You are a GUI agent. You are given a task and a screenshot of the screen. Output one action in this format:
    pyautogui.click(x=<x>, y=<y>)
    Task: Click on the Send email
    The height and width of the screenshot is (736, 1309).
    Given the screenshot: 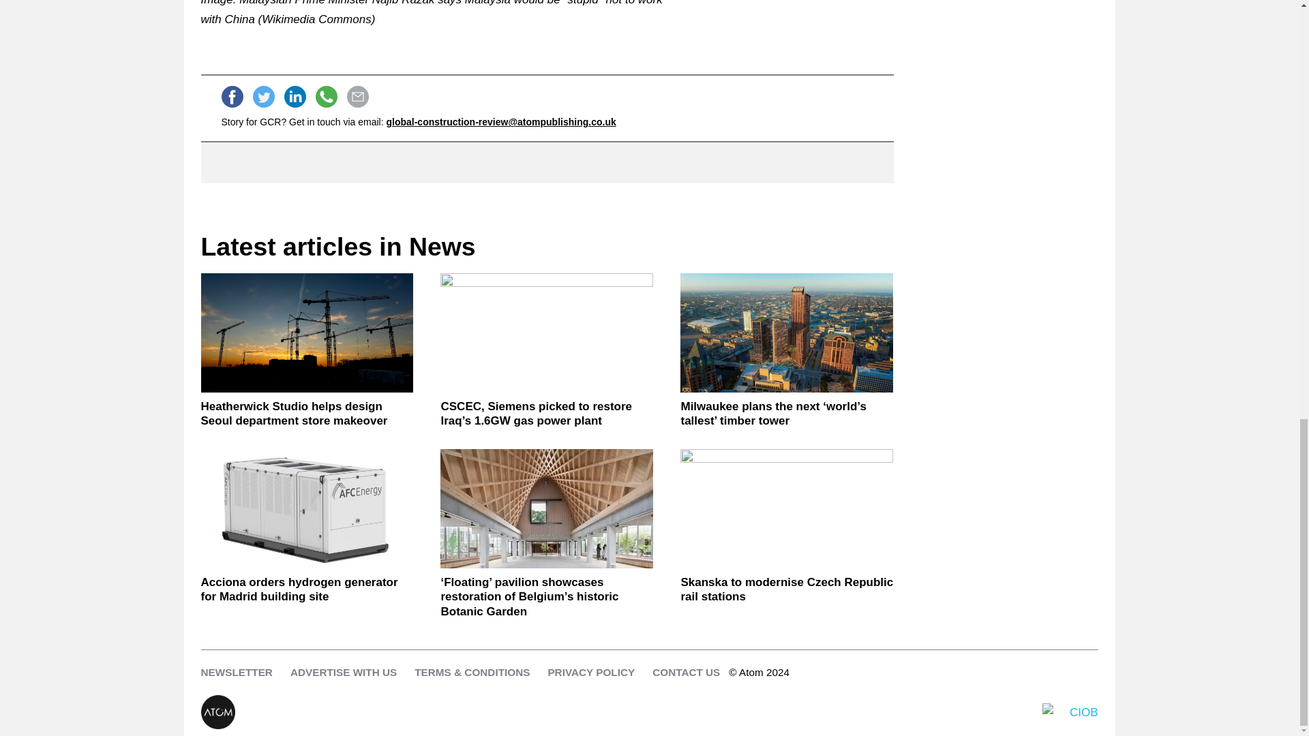 What is the action you would take?
    pyautogui.click(x=357, y=97)
    